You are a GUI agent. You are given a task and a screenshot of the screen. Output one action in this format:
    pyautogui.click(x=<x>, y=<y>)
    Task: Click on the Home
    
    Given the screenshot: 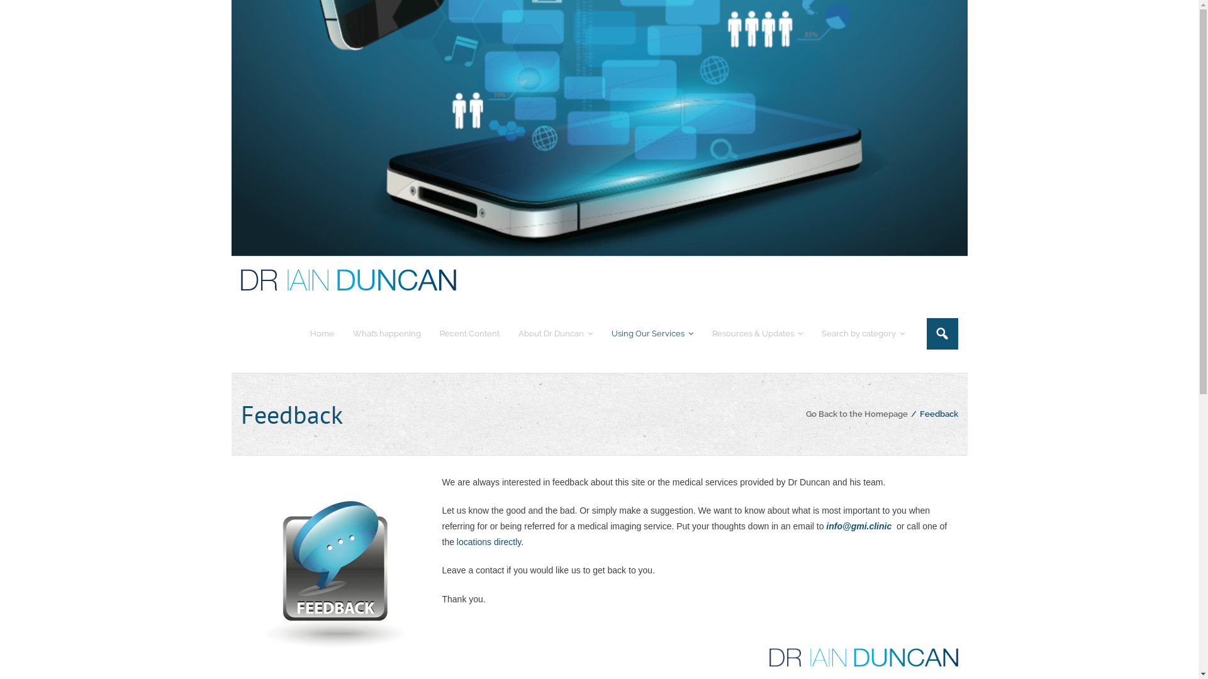 What is the action you would take?
    pyautogui.click(x=322, y=333)
    